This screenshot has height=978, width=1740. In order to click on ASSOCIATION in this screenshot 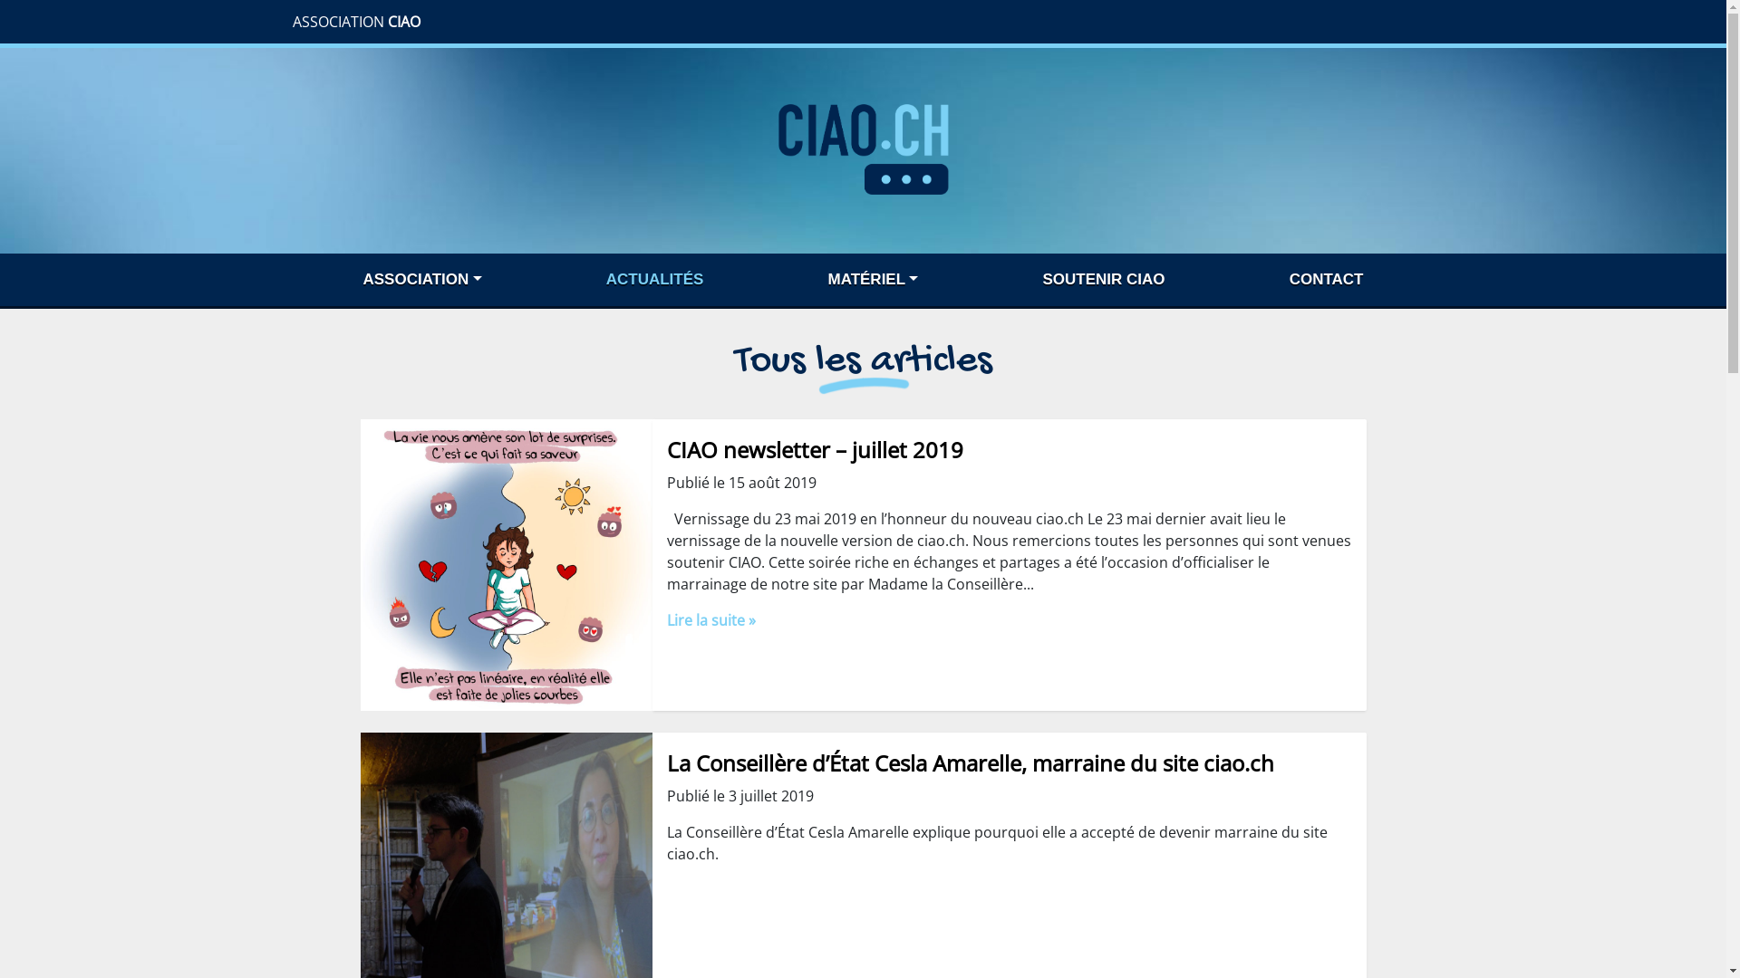, I will do `click(422, 280)`.